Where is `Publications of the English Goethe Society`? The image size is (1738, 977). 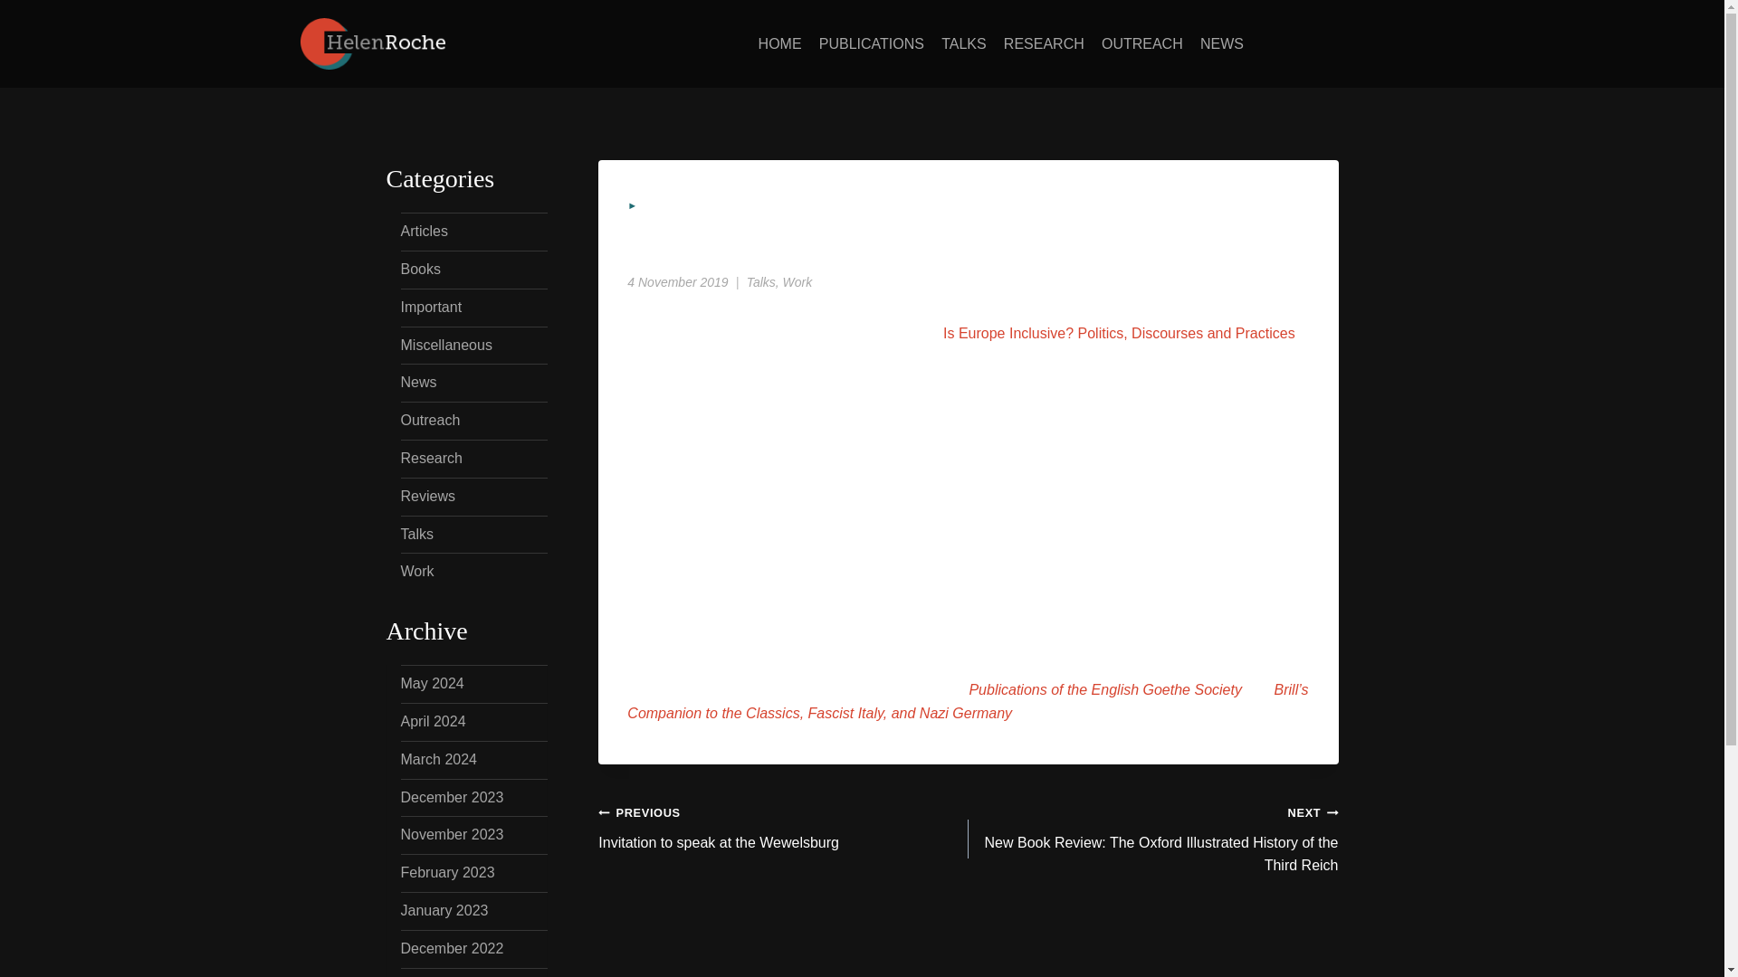
Publications of the English Goethe Society is located at coordinates (1104, 689).